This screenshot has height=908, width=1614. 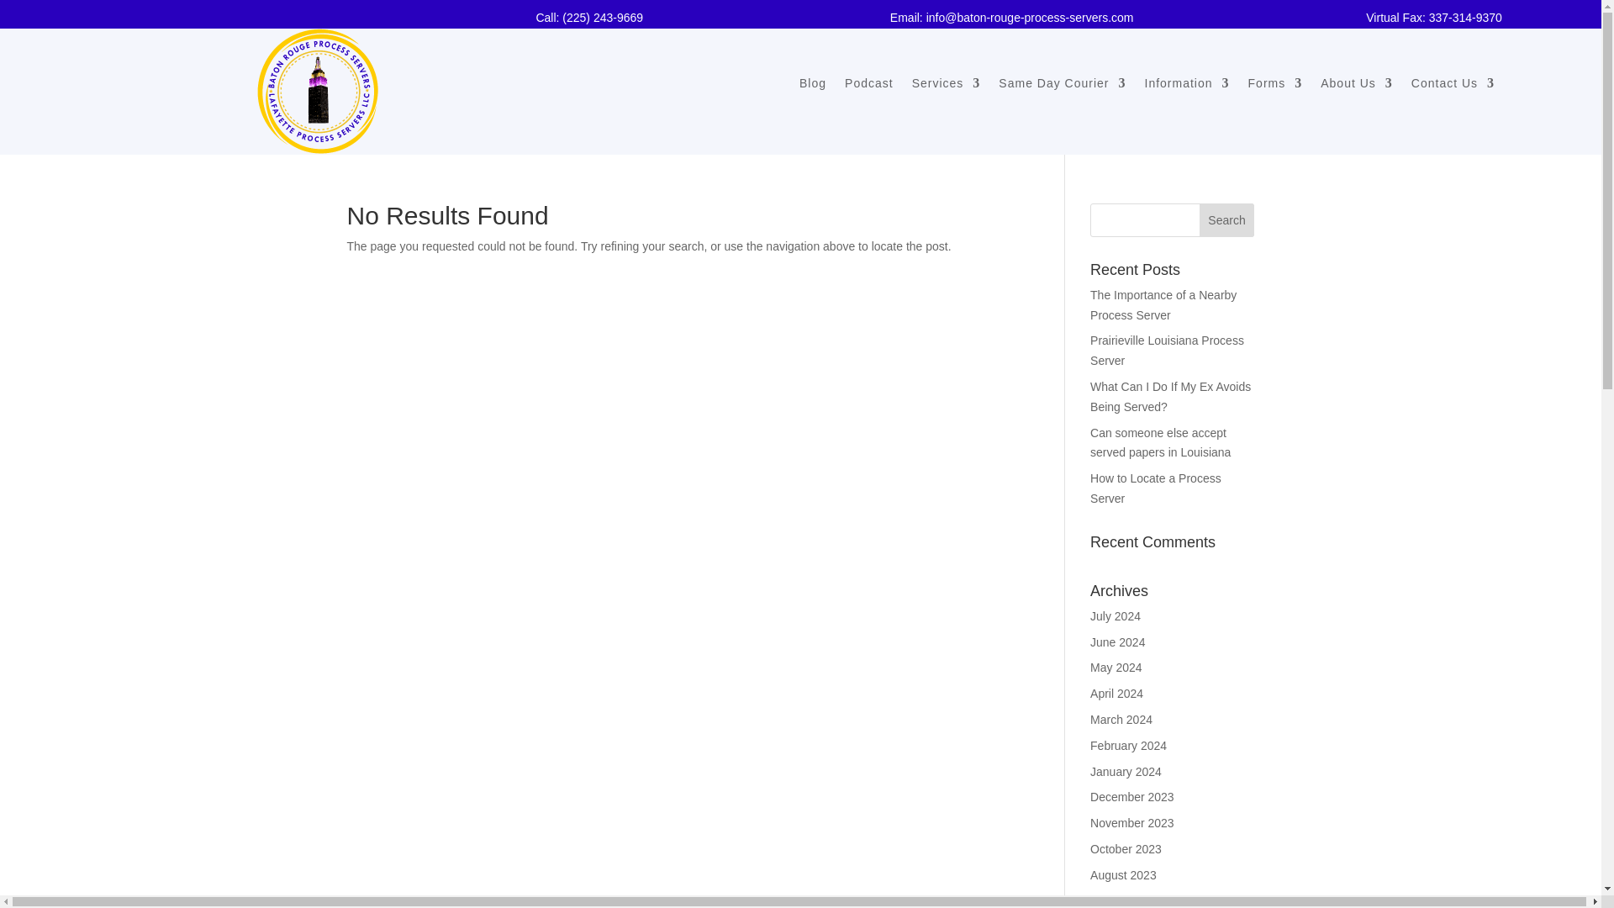 I want to click on Same Day Courier, so click(x=1062, y=86).